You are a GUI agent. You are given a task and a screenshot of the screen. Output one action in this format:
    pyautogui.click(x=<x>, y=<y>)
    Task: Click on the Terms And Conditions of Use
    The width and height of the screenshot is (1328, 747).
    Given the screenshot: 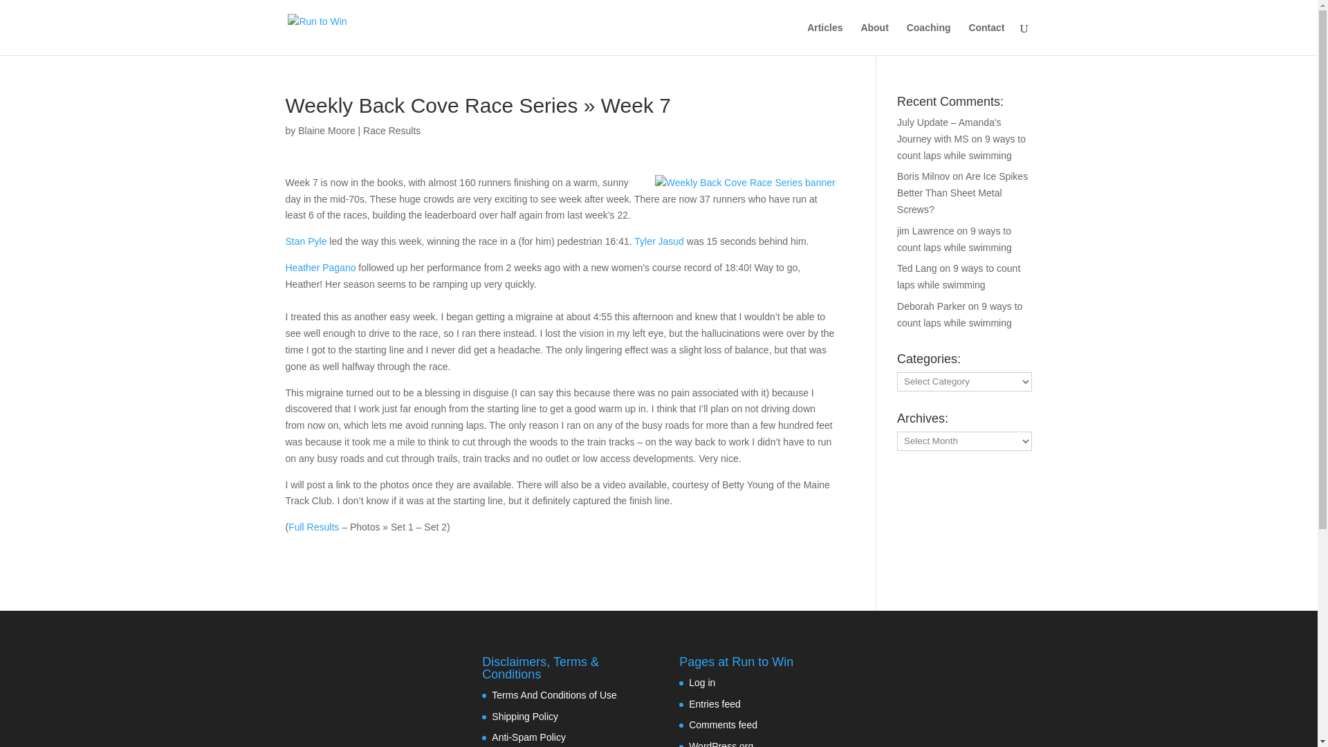 What is the action you would take?
    pyautogui.click(x=554, y=694)
    